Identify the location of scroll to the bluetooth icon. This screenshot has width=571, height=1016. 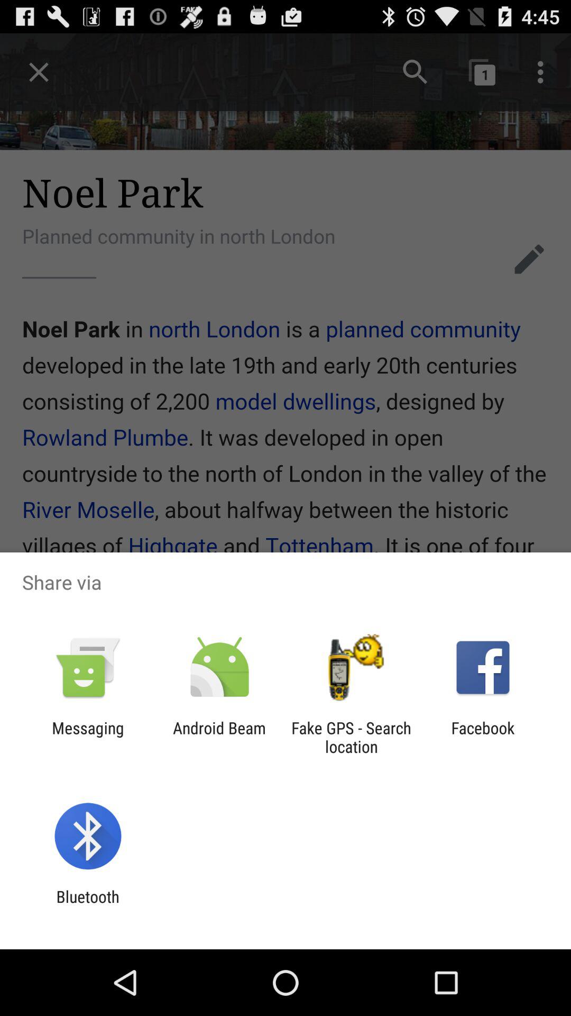
(88, 906).